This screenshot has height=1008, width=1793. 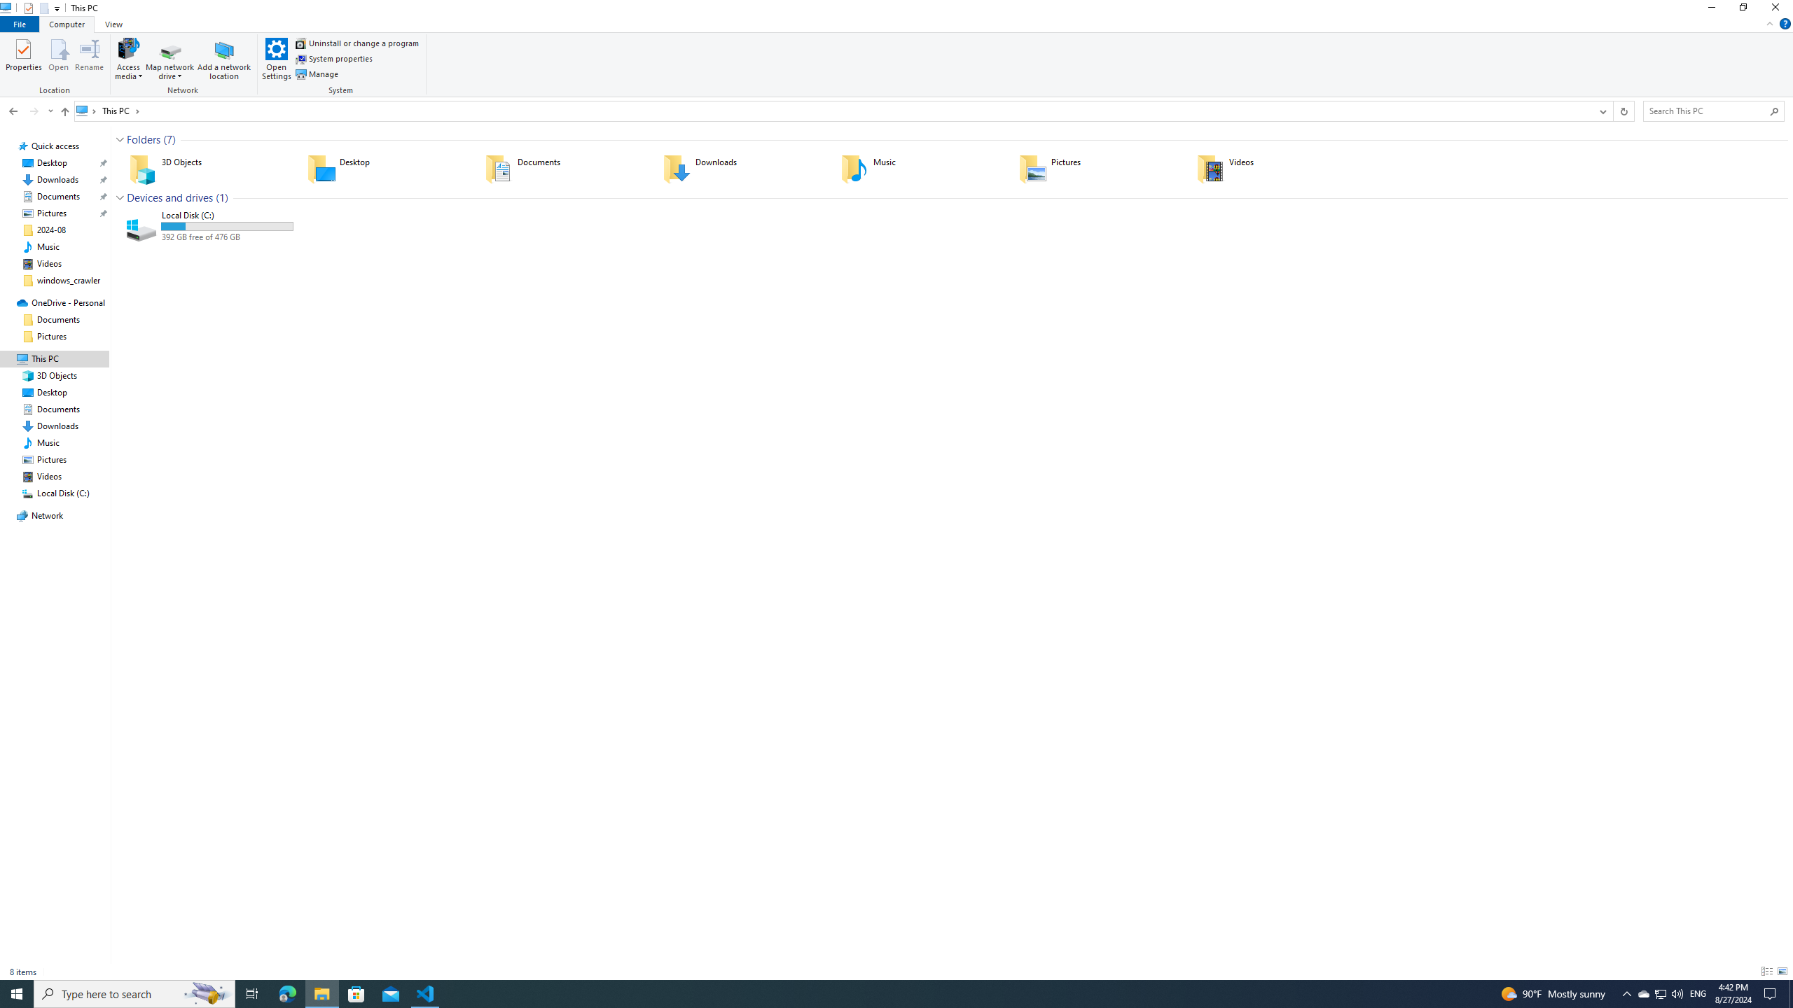 What do you see at coordinates (90, 58) in the screenshot?
I see `Rename` at bounding box center [90, 58].